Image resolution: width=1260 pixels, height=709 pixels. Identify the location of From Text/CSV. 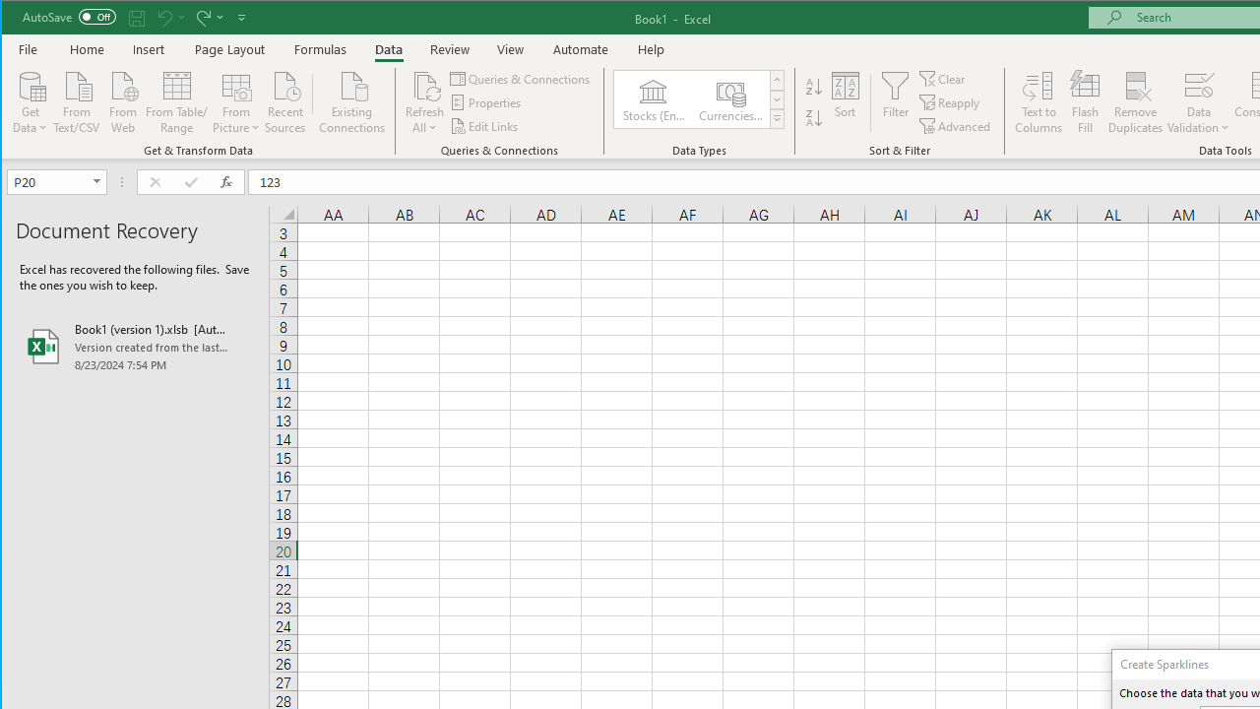
(77, 100).